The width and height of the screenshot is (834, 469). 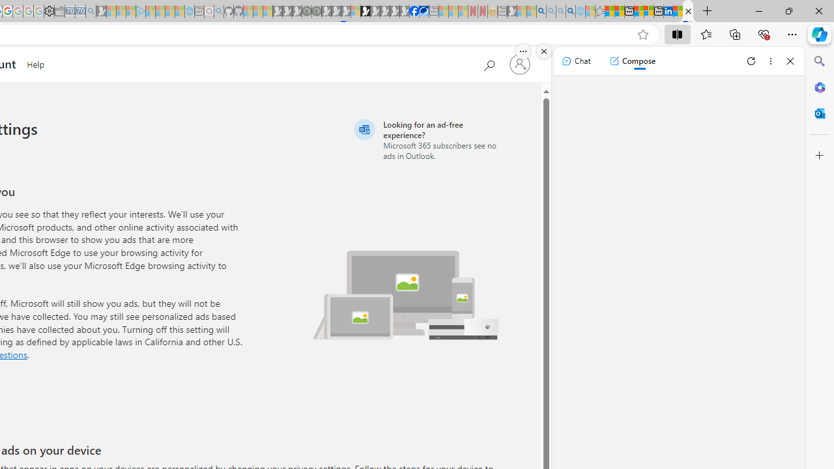 I want to click on Google Chrome Internet Browser Download - Search Images, so click(x=571, y=12).